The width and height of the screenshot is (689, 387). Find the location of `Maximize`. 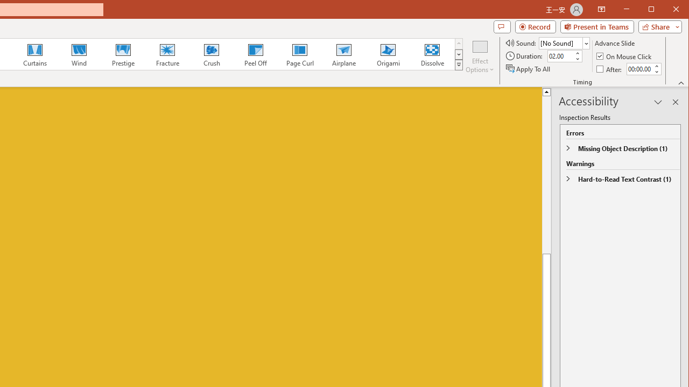

Maximize is located at coordinates (666, 10).